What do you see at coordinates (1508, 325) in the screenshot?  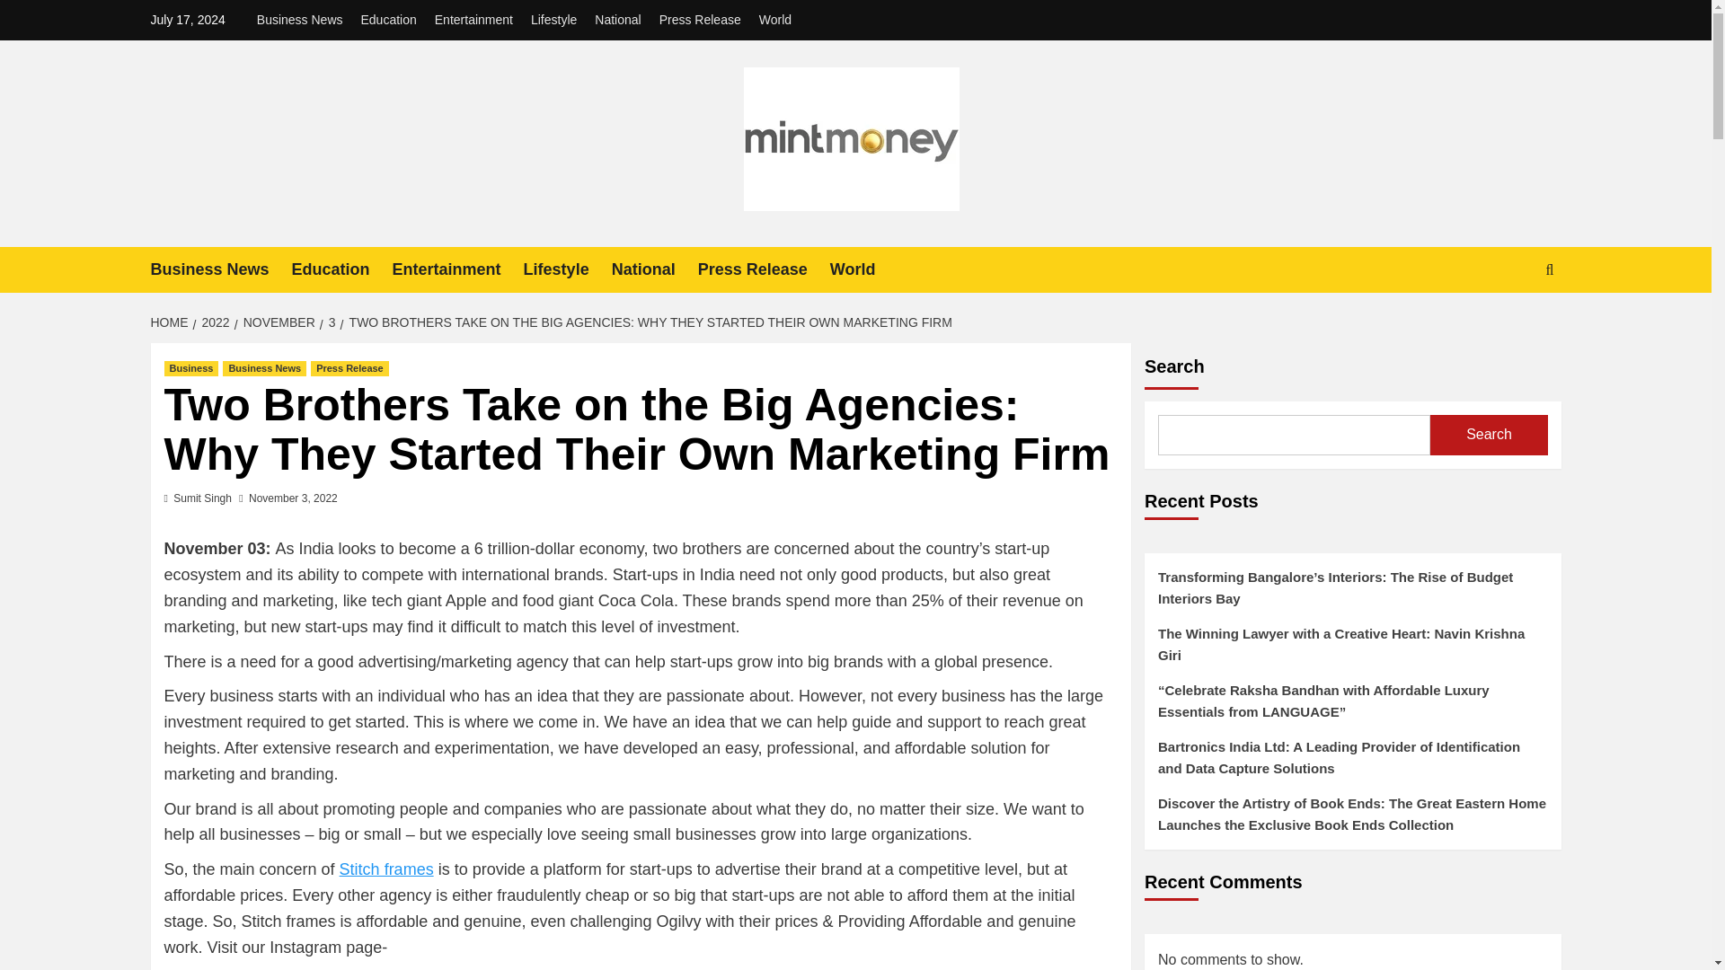 I see `Search` at bounding box center [1508, 325].